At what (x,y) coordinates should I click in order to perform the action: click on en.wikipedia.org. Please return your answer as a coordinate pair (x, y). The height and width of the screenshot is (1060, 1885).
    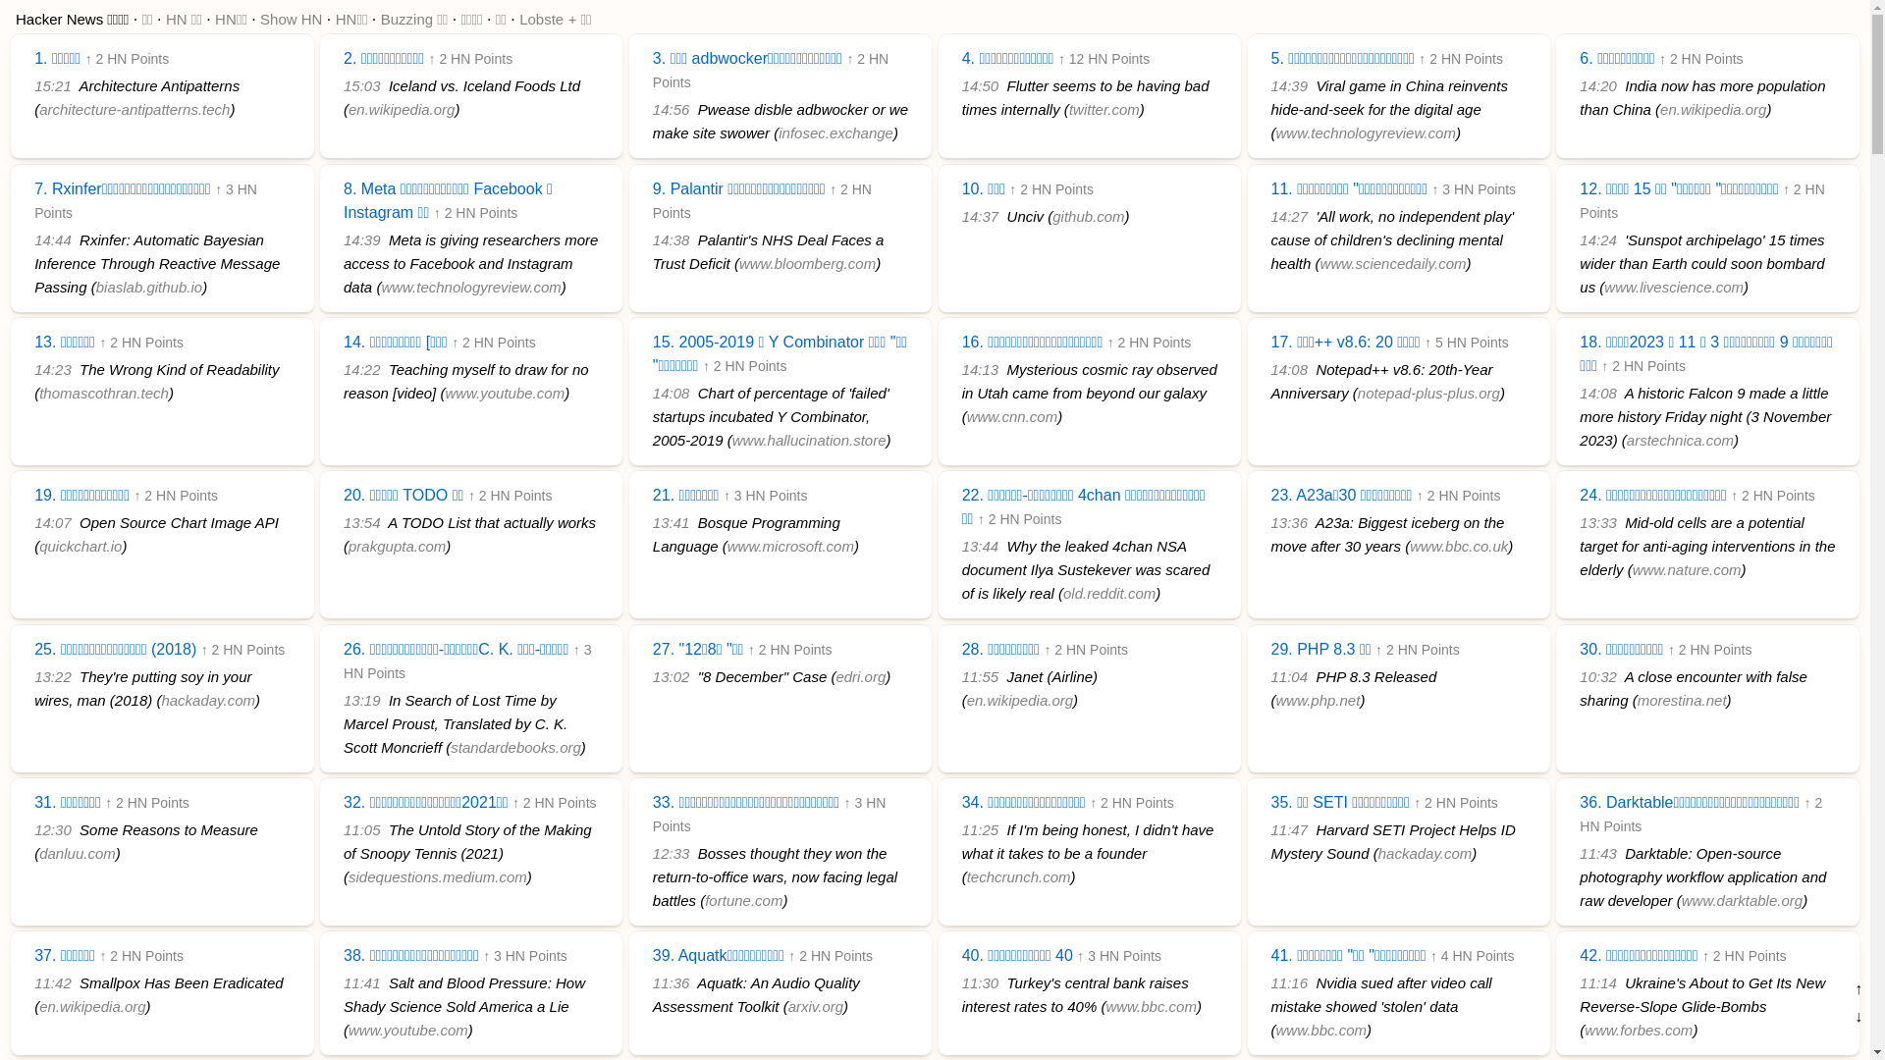
    Looking at the image, I should click on (402, 110).